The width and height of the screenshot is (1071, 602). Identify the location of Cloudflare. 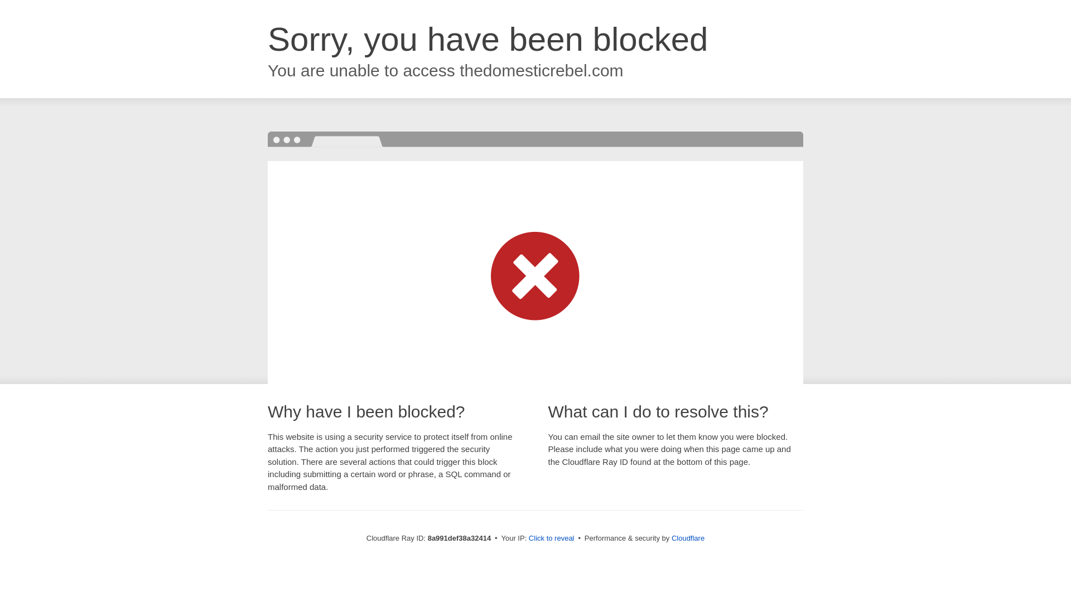
(688, 538).